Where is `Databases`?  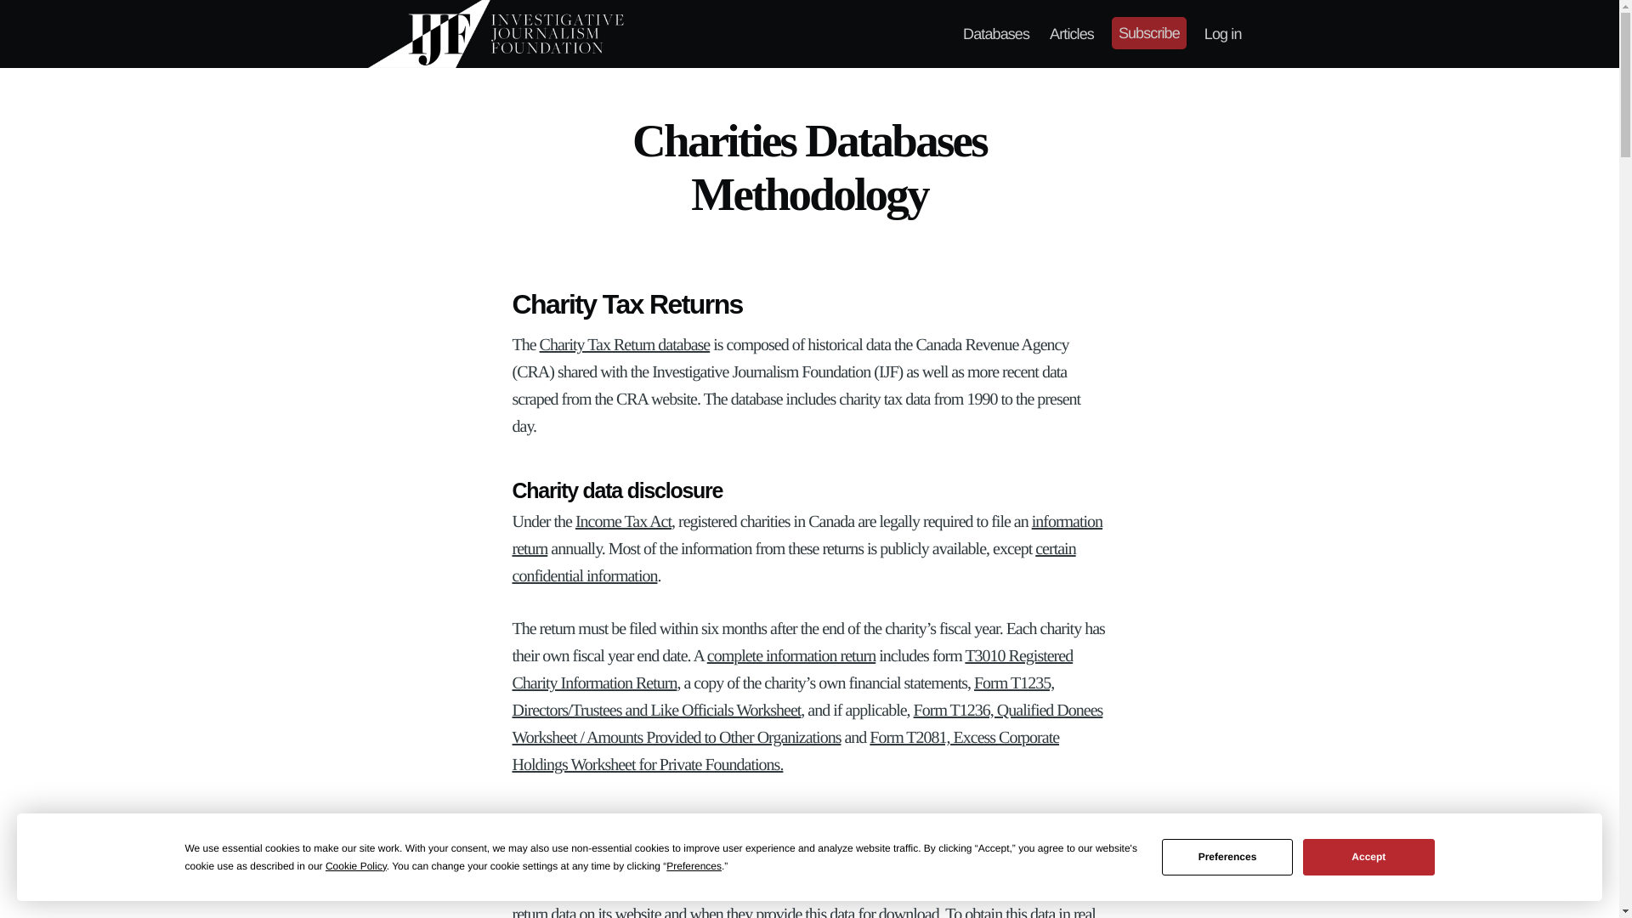
Databases is located at coordinates (996, 34).